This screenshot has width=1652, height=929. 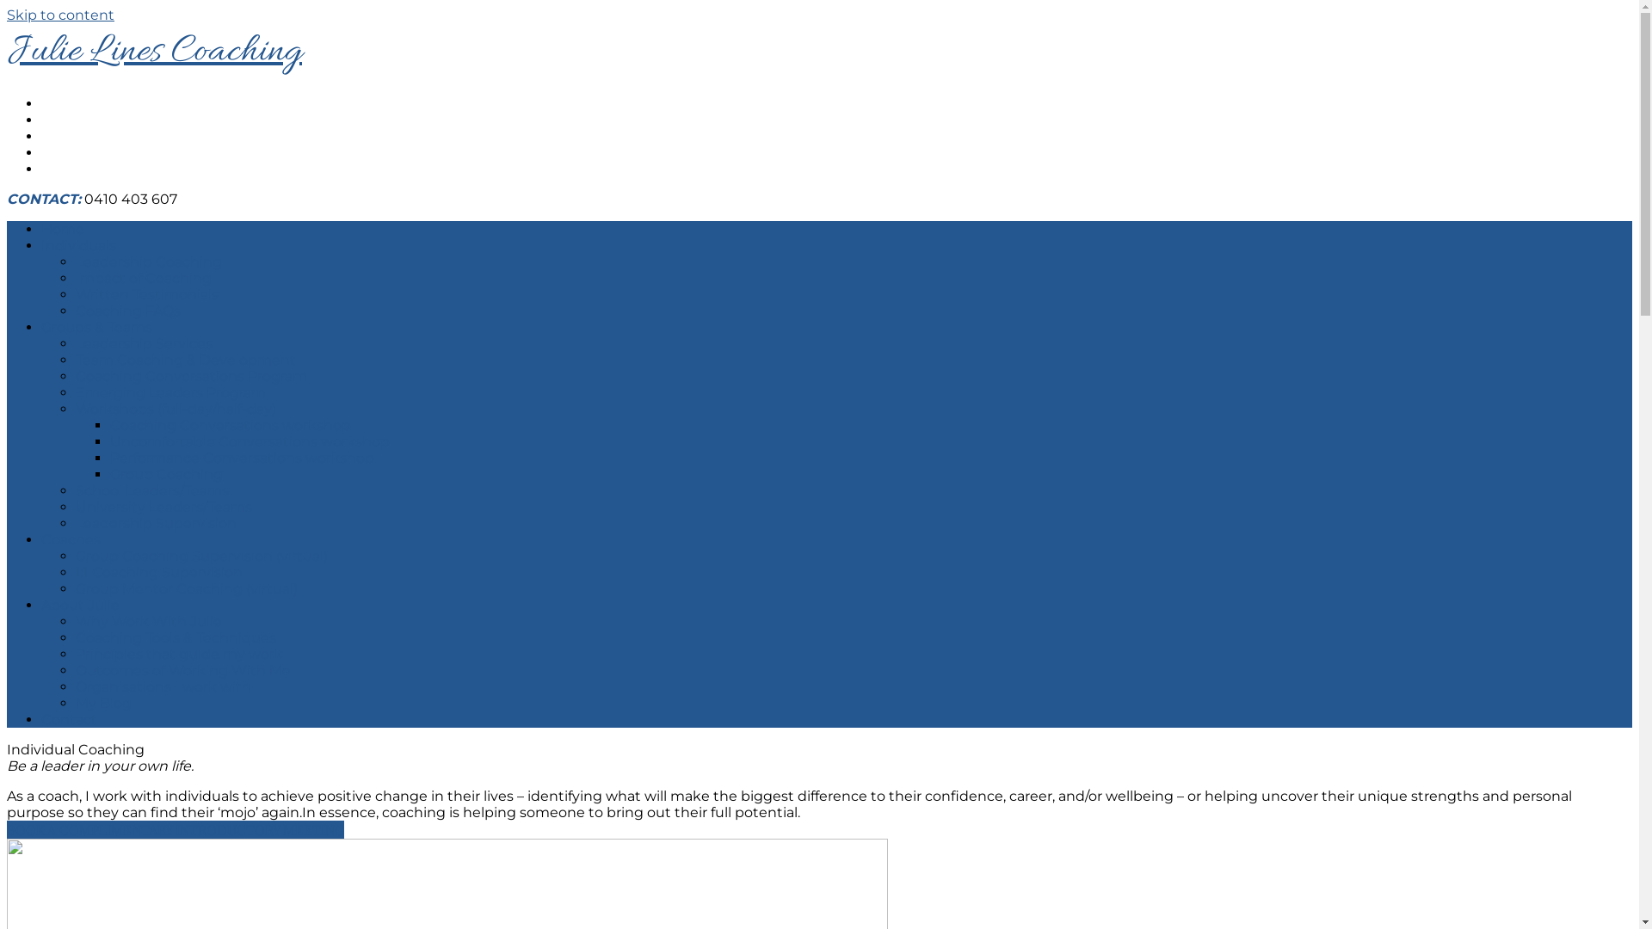 I want to click on Team Coaching & Development, so click(x=186, y=360).